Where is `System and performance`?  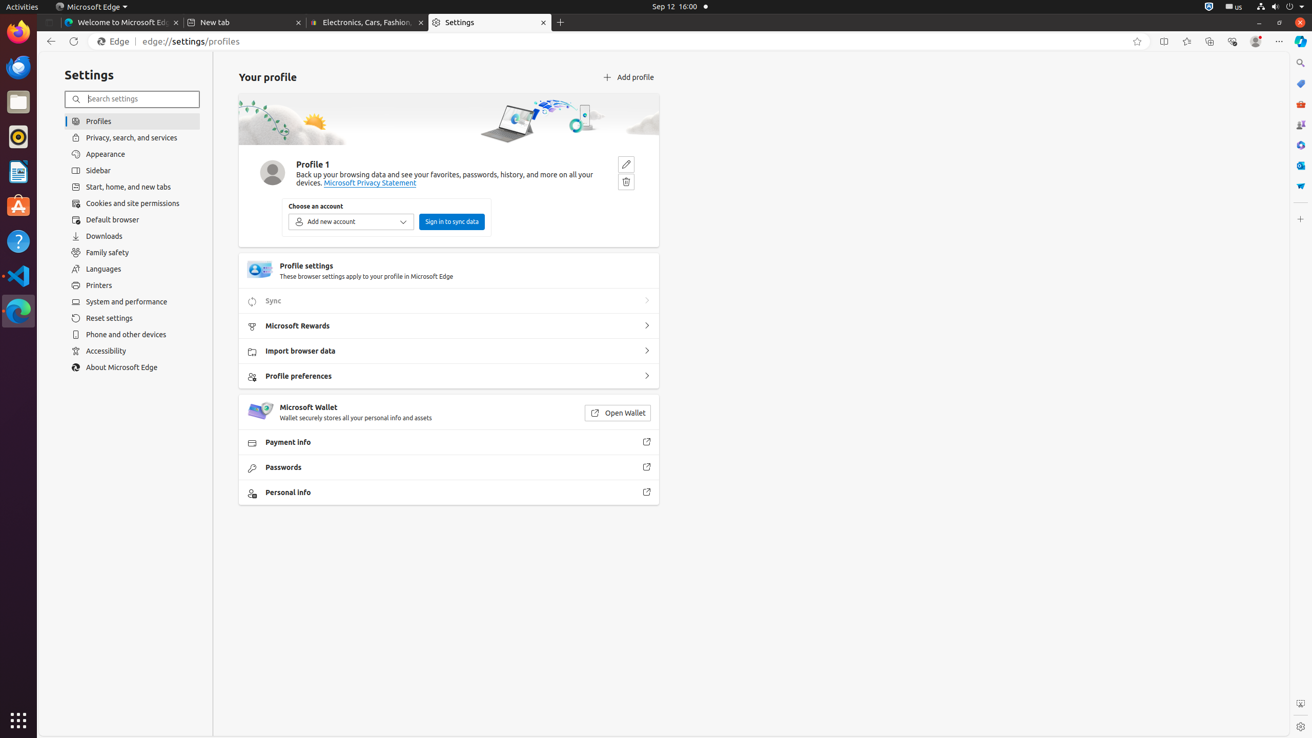
System and performance is located at coordinates (132, 302).